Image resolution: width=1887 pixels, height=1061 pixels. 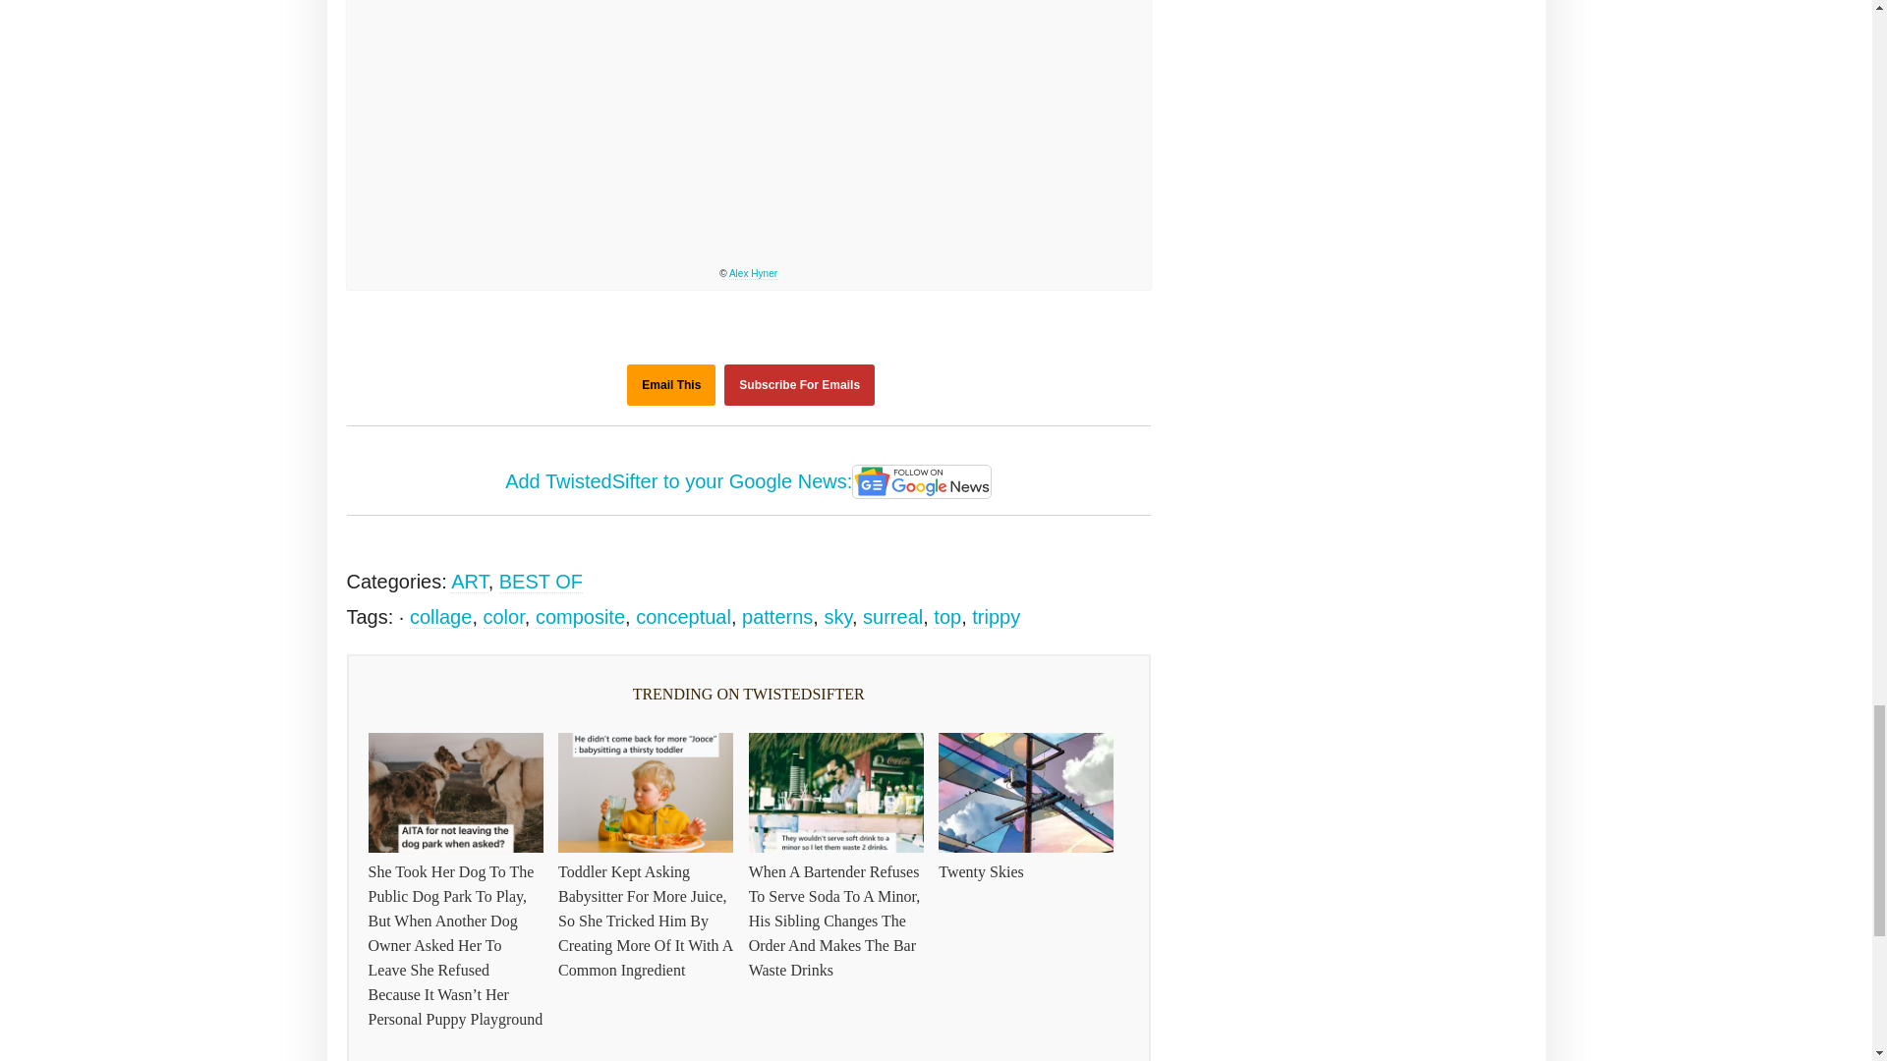 I want to click on Alex Hyner, so click(x=753, y=274).